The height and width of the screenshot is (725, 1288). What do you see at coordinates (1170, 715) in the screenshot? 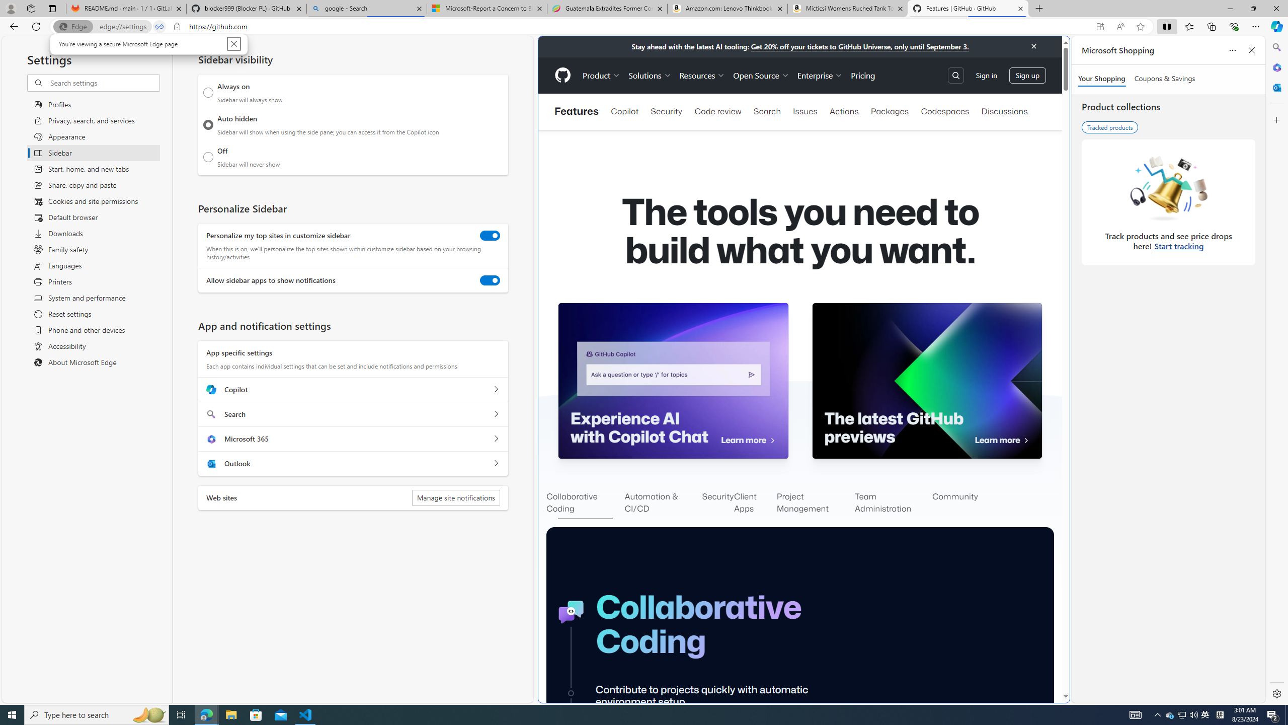
I see `Allow sidebar apps to show notifications` at bounding box center [1170, 715].